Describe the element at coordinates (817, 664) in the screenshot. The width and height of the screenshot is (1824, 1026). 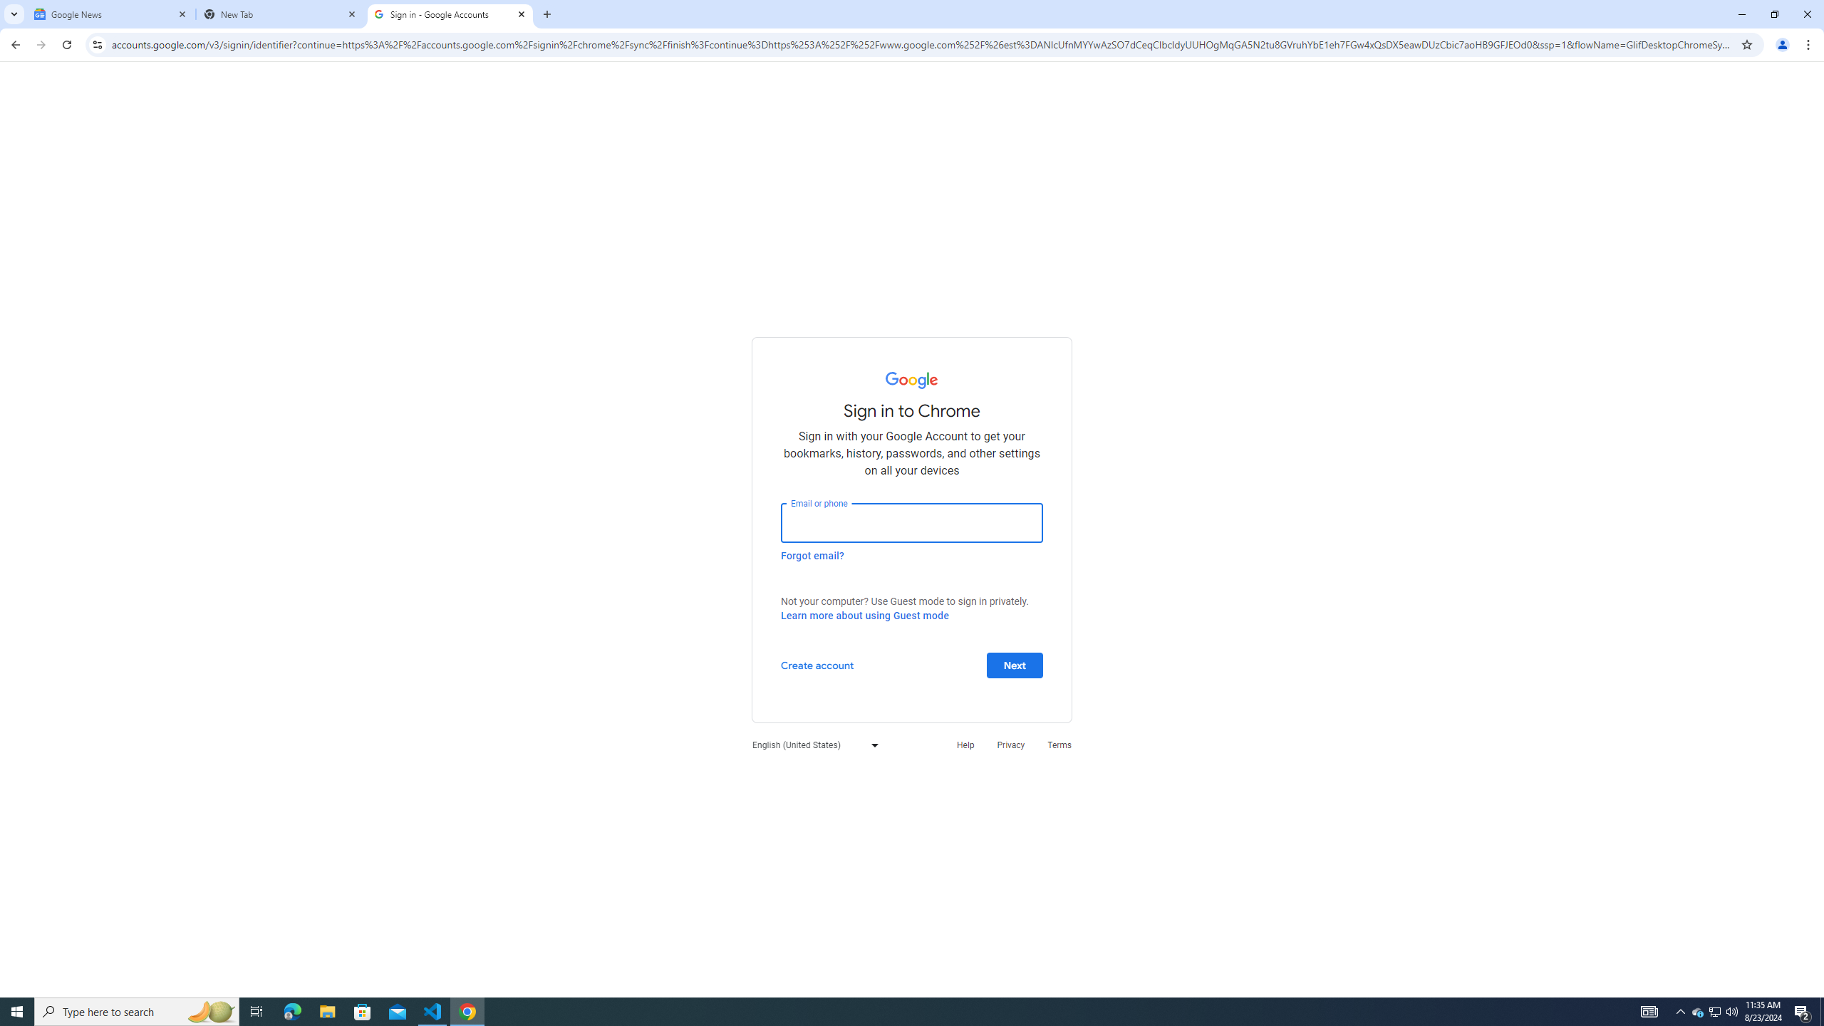
I see `Create account` at that location.